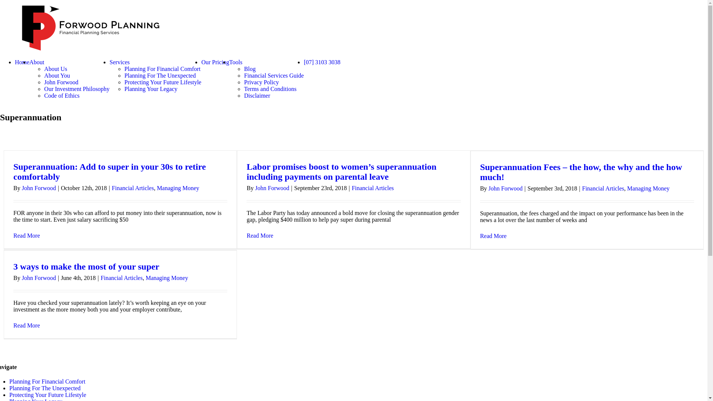 The width and height of the screenshot is (713, 401). Describe the element at coordinates (250, 69) in the screenshot. I see `Blog` at that location.